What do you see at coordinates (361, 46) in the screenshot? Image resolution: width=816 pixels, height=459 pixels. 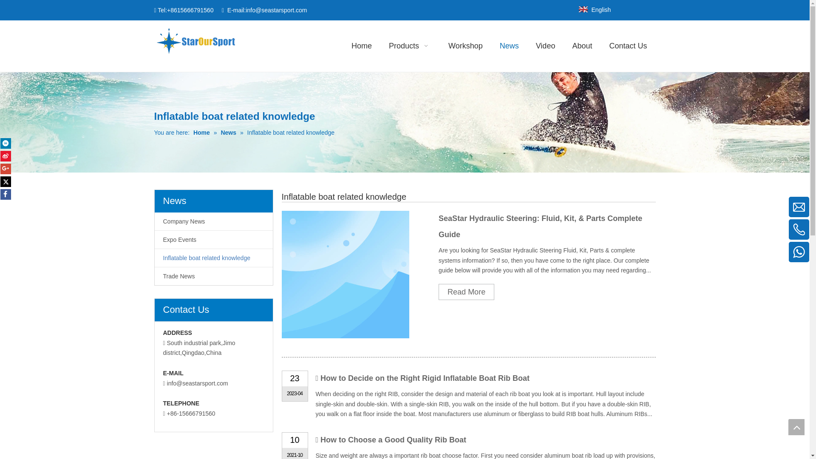 I see `Home` at bounding box center [361, 46].